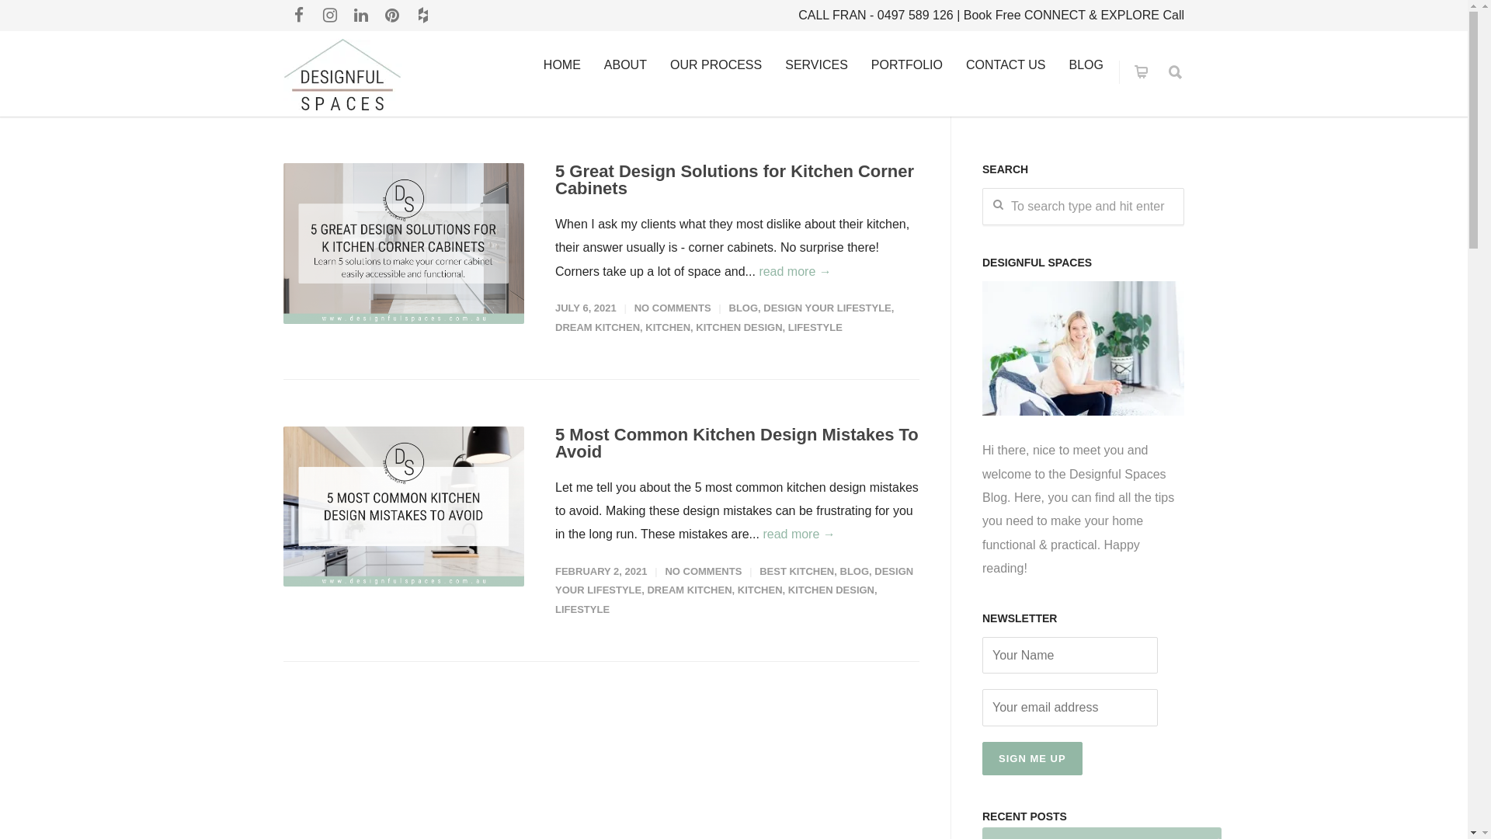 This screenshot has height=839, width=1491. Describe the element at coordinates (797, 572) in the screenshot. I see `BEST KITCHEN` at that location.